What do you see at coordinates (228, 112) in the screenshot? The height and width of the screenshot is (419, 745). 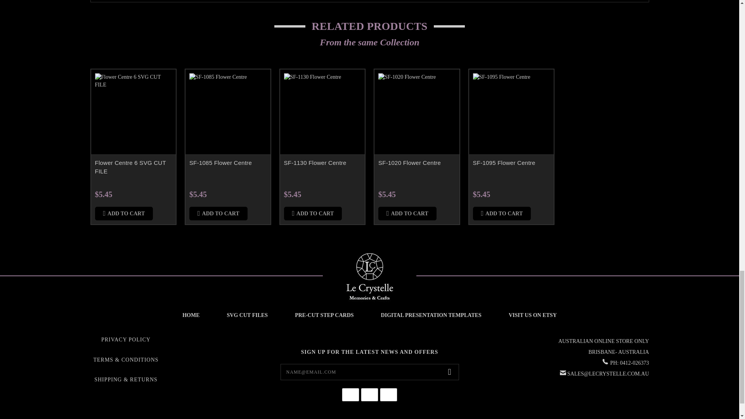 I see `SF-1085 Flower Centre ` at bounding box center [228, 112].